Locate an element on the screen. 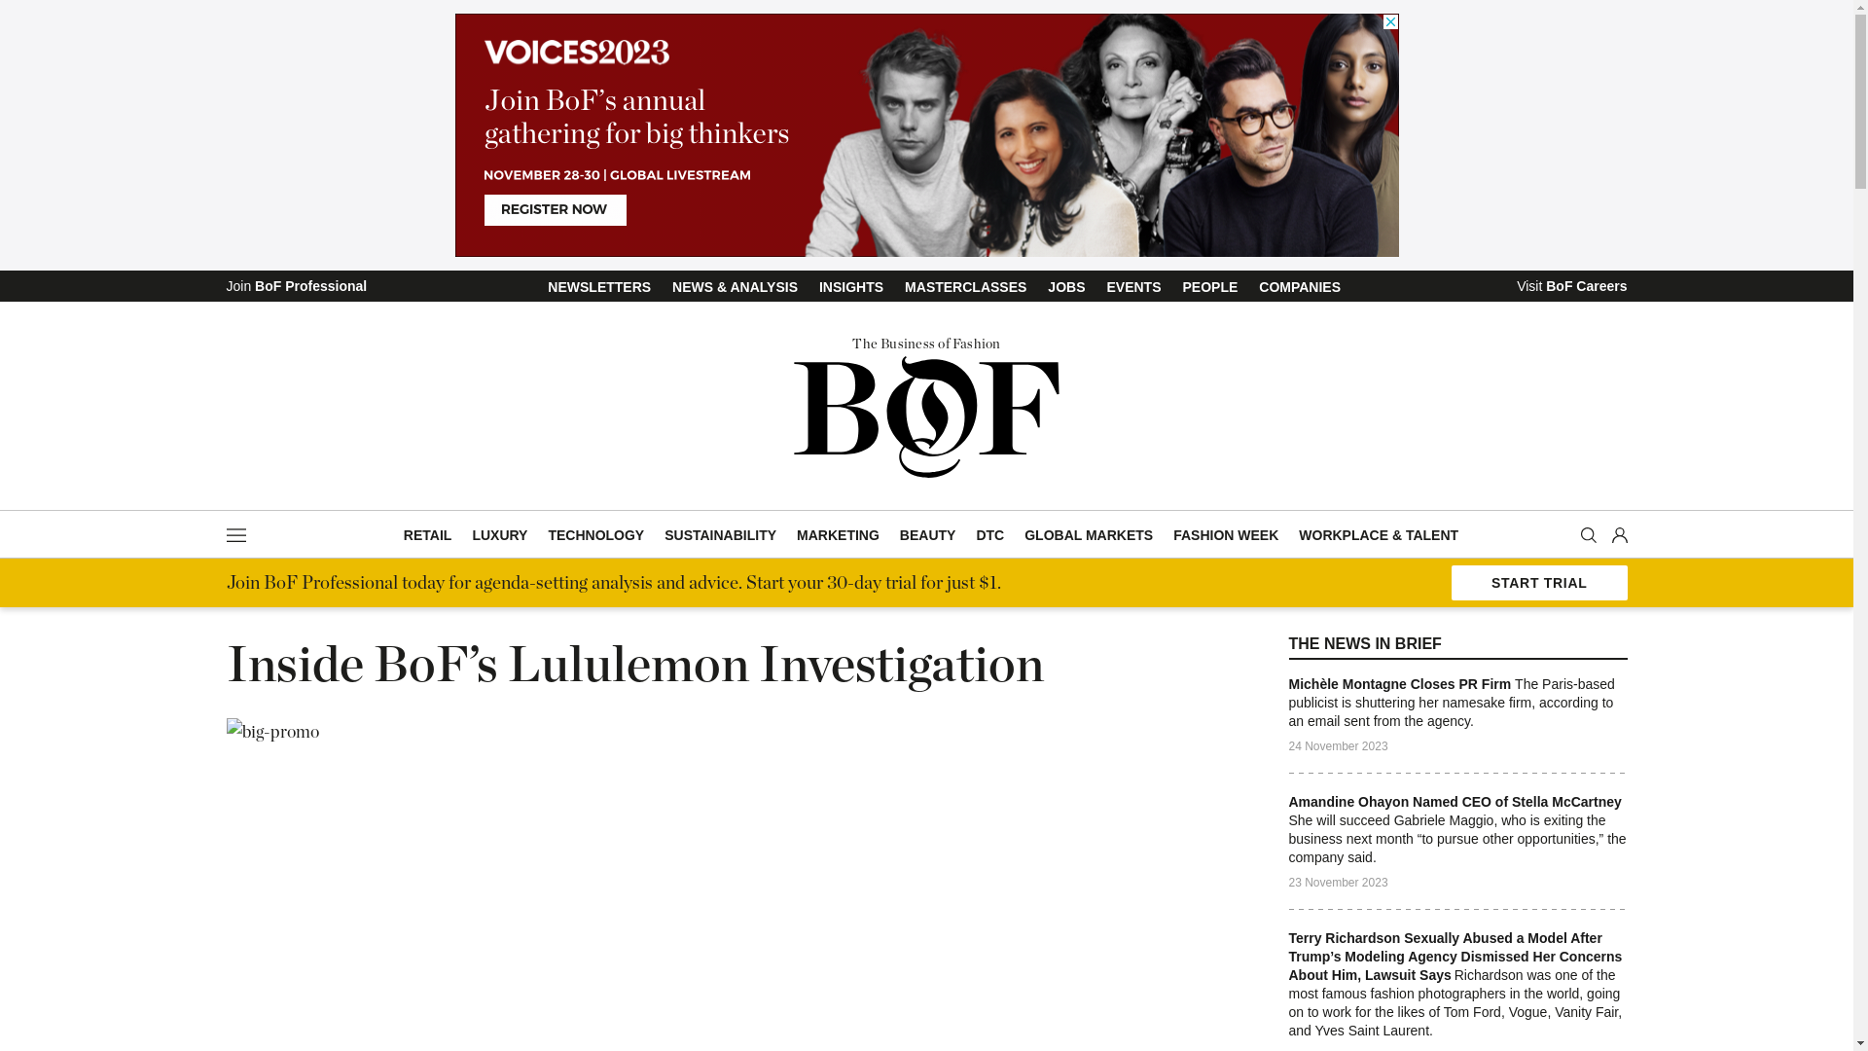 This screenshot has width=1868, height=1051. PEOPLE is located at coordinates (1210, 287).